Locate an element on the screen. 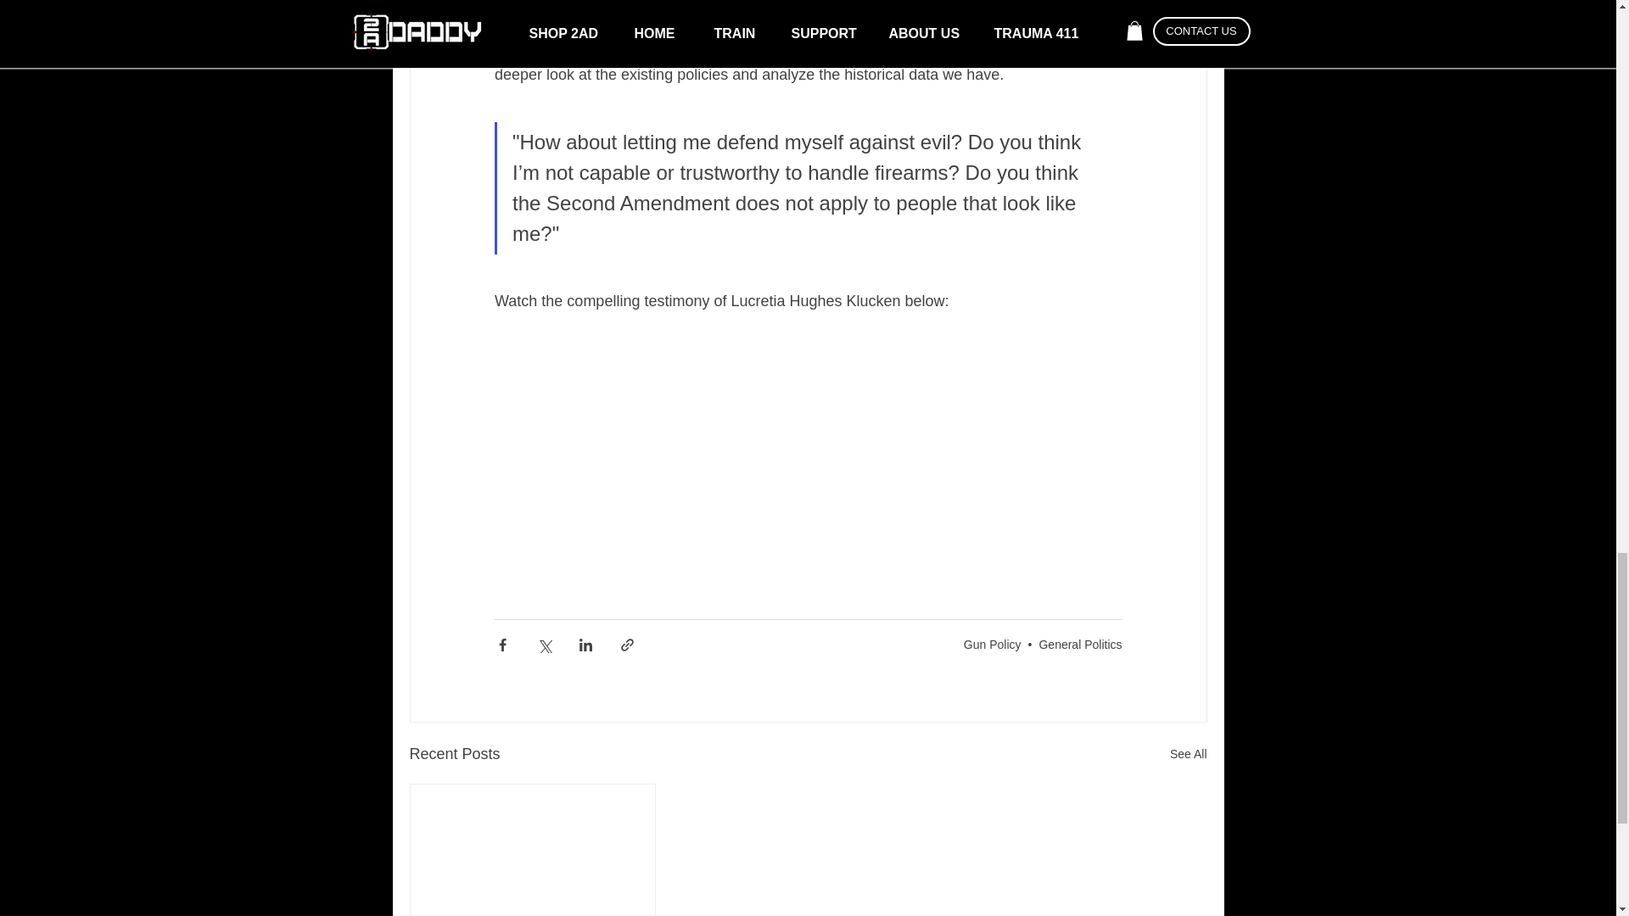 This screenshot has width=1629, height=916. See All is located at coordinates (1188, 753).